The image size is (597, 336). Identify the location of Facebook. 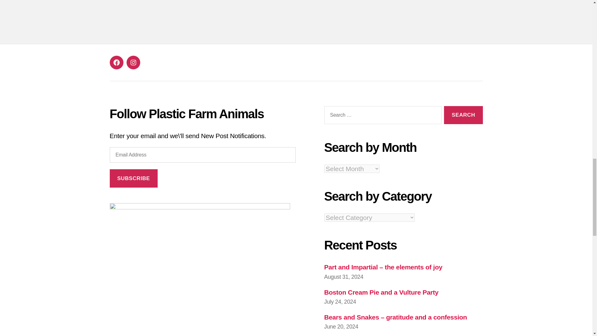
(116, 62).